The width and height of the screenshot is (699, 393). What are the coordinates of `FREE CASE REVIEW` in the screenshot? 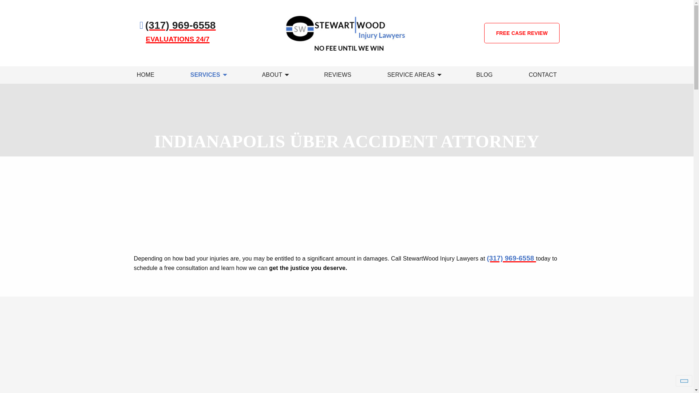 It's located at (522, 33).